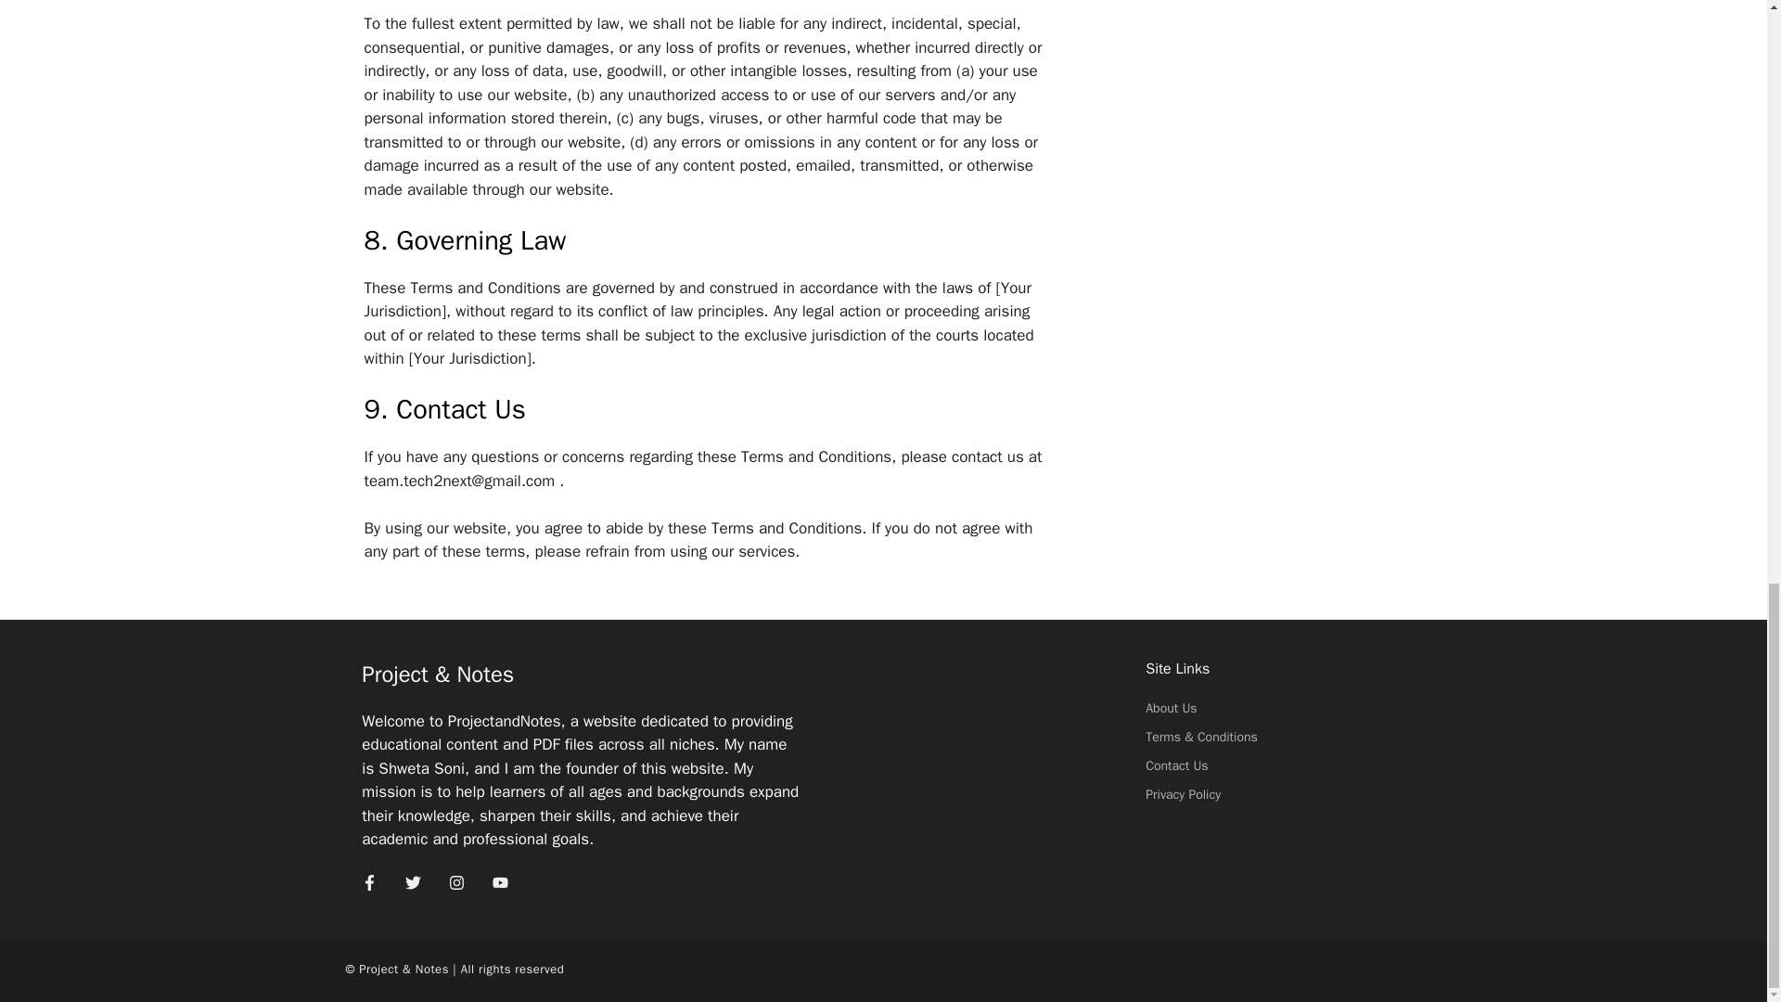  I want to click on About Us, so click(1171, 708).